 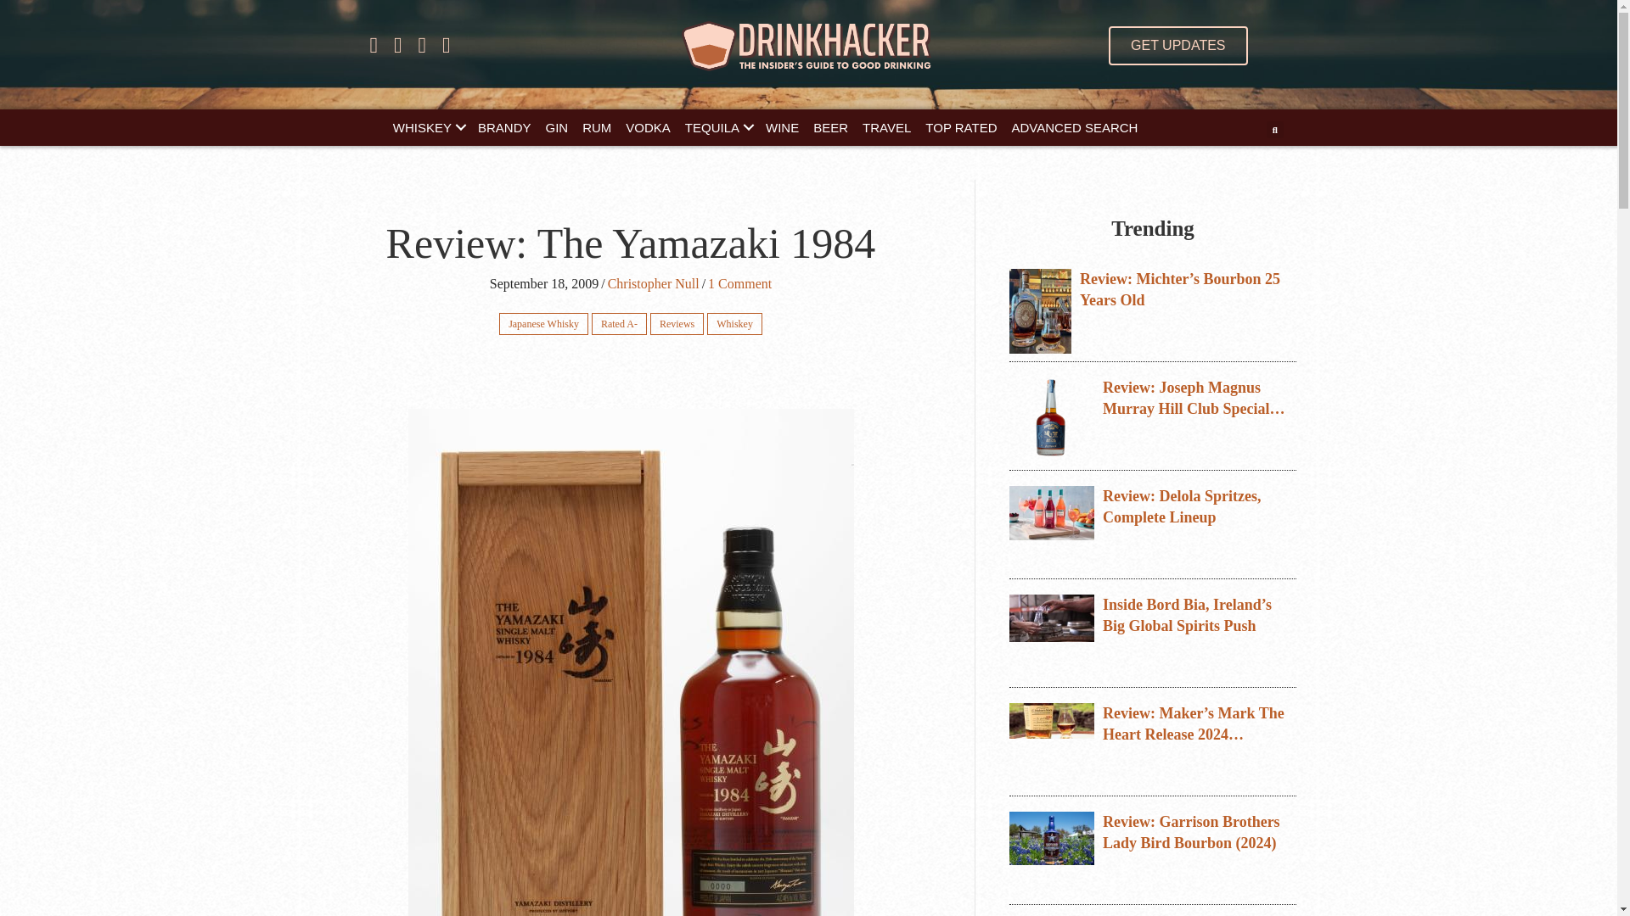 What do you see at coordinates (717, 127) in the screenshot?
I see `TEQUILA` at bounding box center [717, 127].